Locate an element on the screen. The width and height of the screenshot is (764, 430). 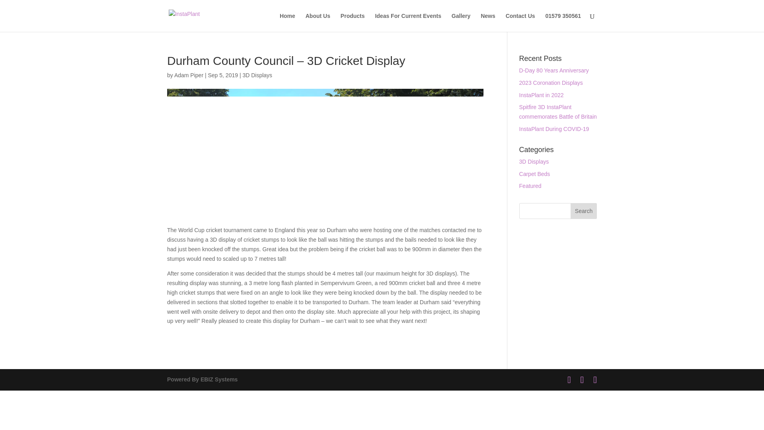
InstaPlant in 2022 is located at coordinates (541, 95).